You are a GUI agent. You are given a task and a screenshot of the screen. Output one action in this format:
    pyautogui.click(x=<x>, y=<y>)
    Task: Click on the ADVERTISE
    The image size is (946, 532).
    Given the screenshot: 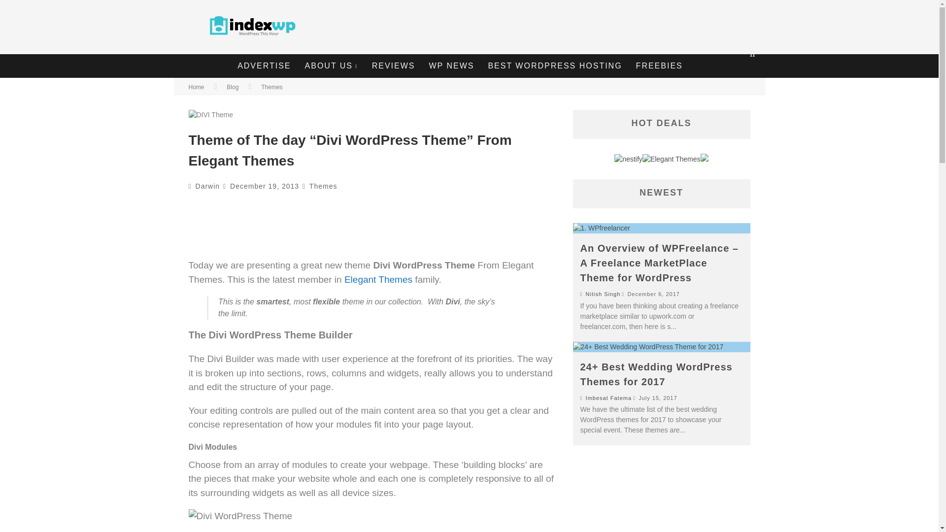 What is the action you would take?
    pyautogui.click(x=264, y=66)
    